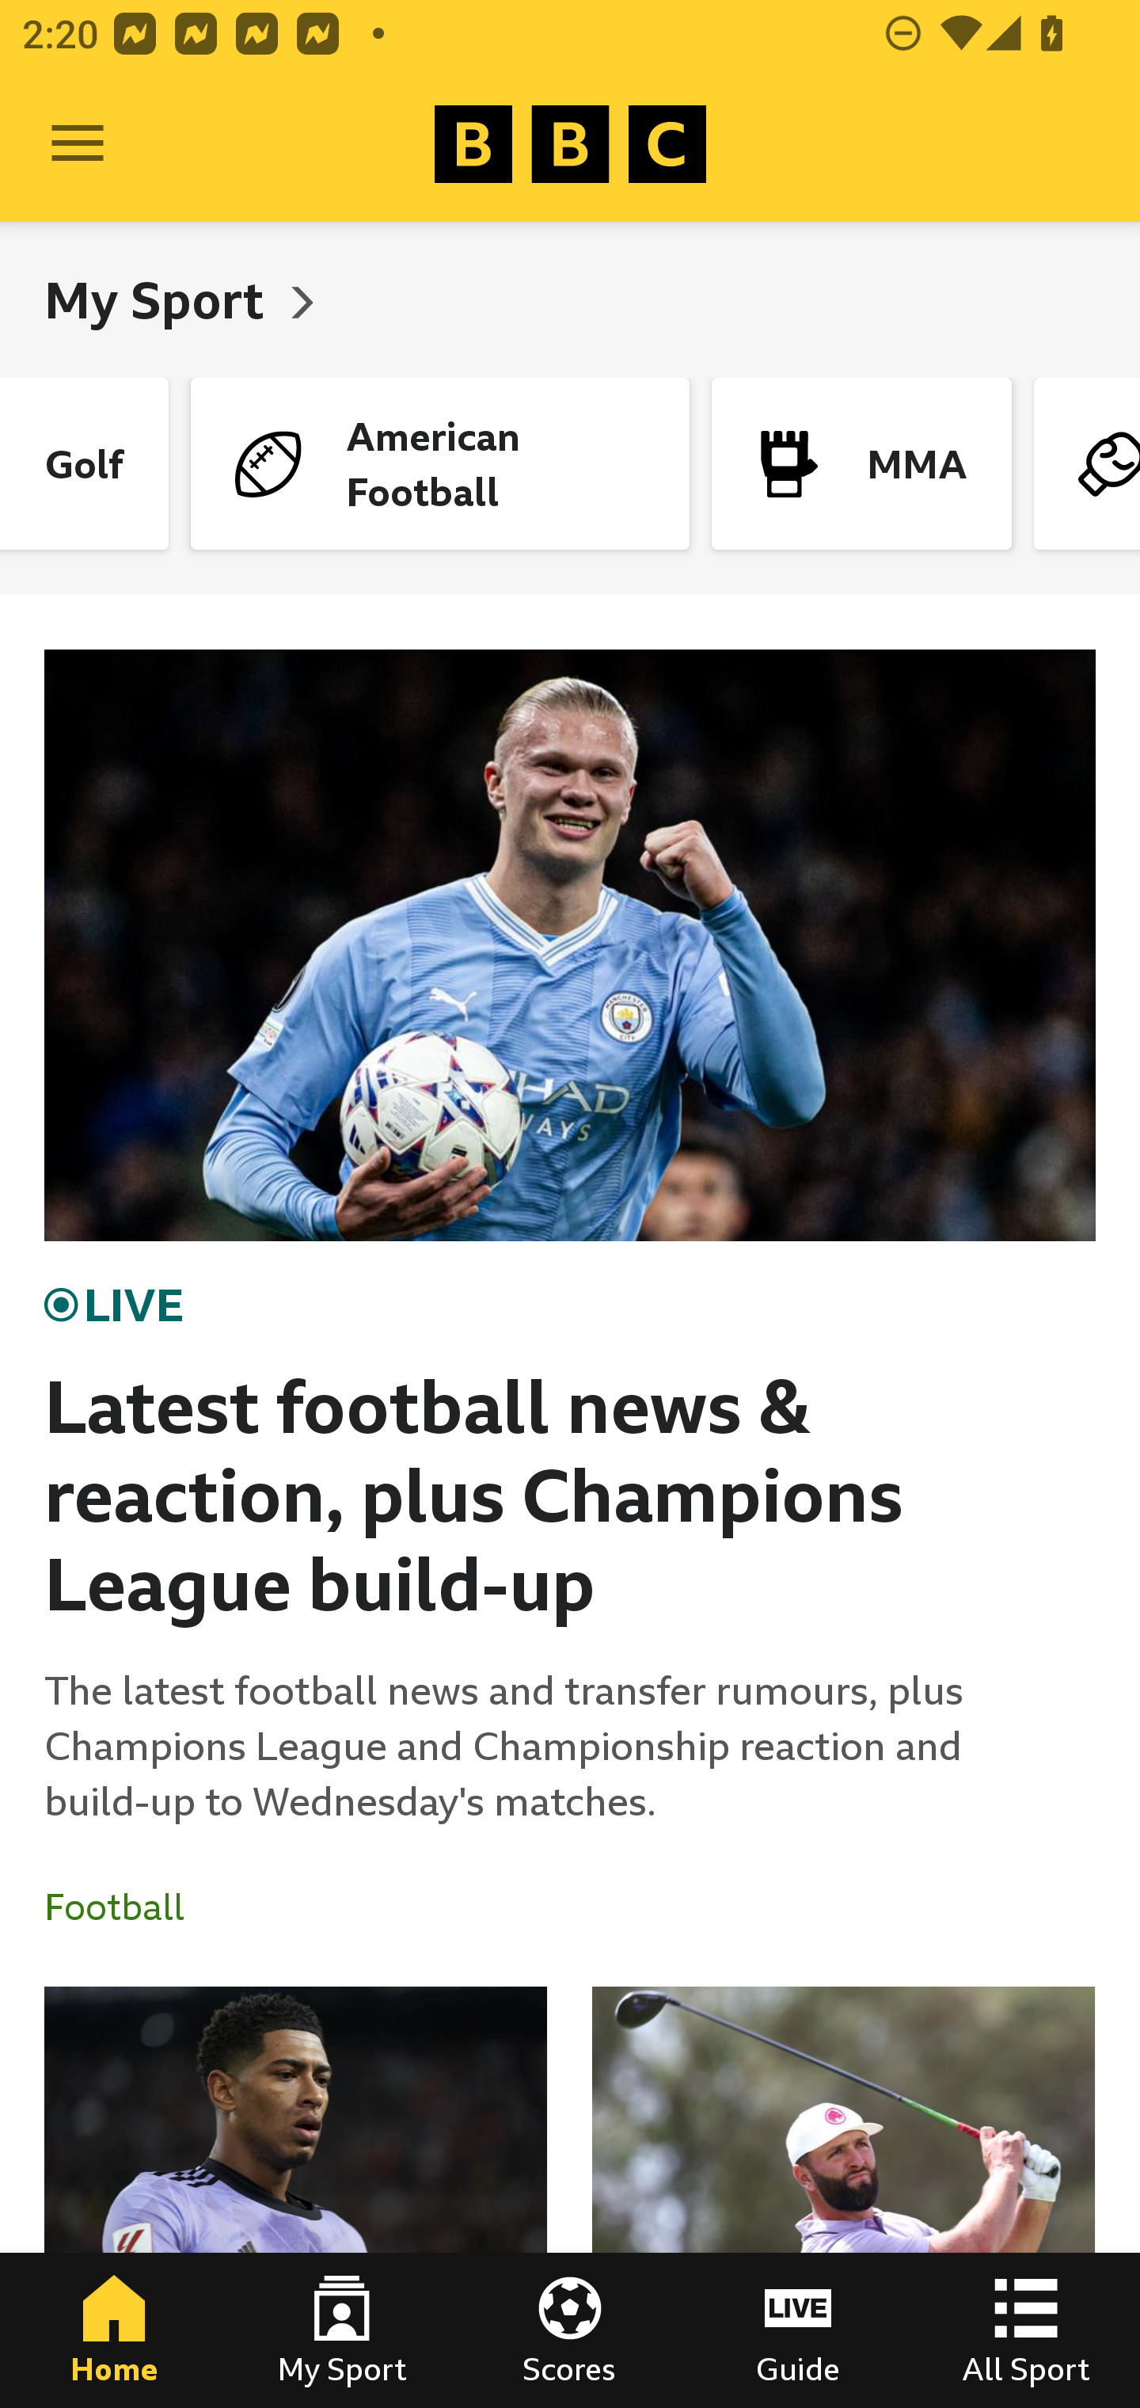 This screenshot has width=1140, height=2408. What do you see at coordinates (342, 2330) in the screenshot?
I see `My Sport` at bounding box center [342, 2330].